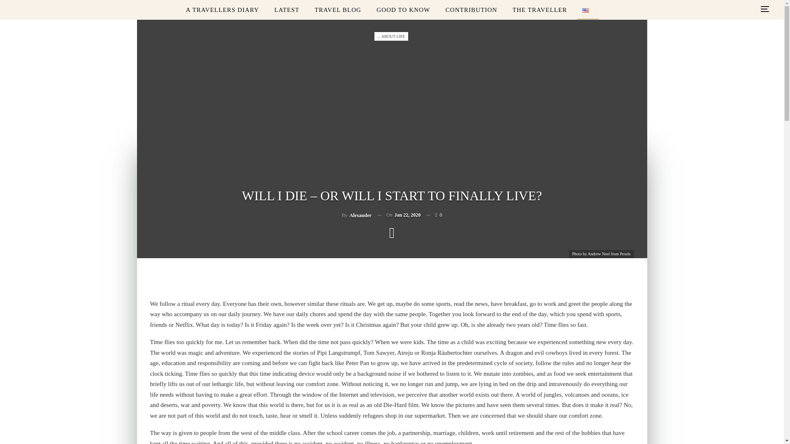 Image resolution: width=790 pixels, height=444 pixels. Describe the element at coordinates (222, 10) in the screenshot. I see `A TRAVELLERS DIARY` at that location.